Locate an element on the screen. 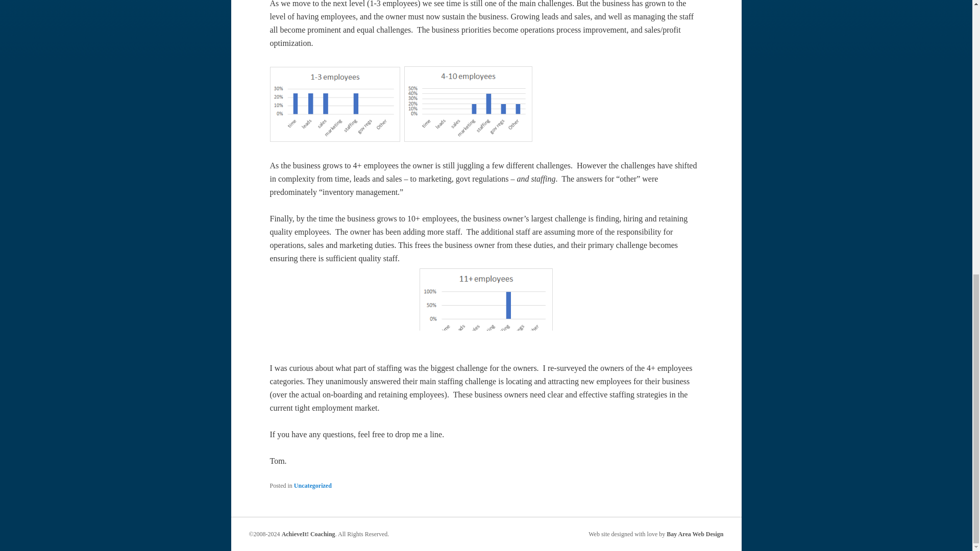 The height and width of the screenshot is (551, 980). Uncategorized is located at coordinates (313, 486).